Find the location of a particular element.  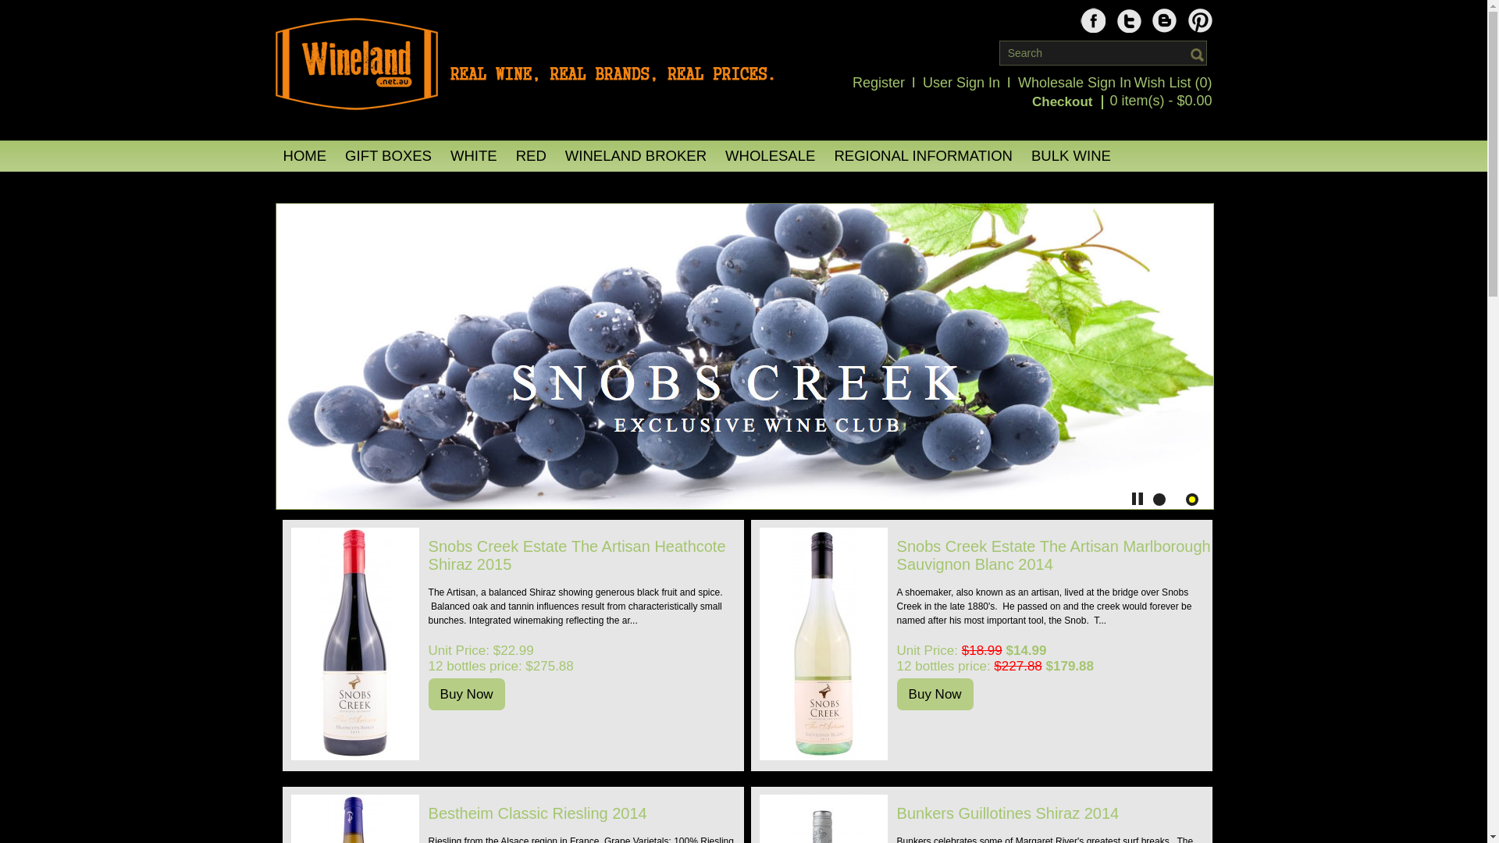

User Sign In is located at coordinates (962, 83).